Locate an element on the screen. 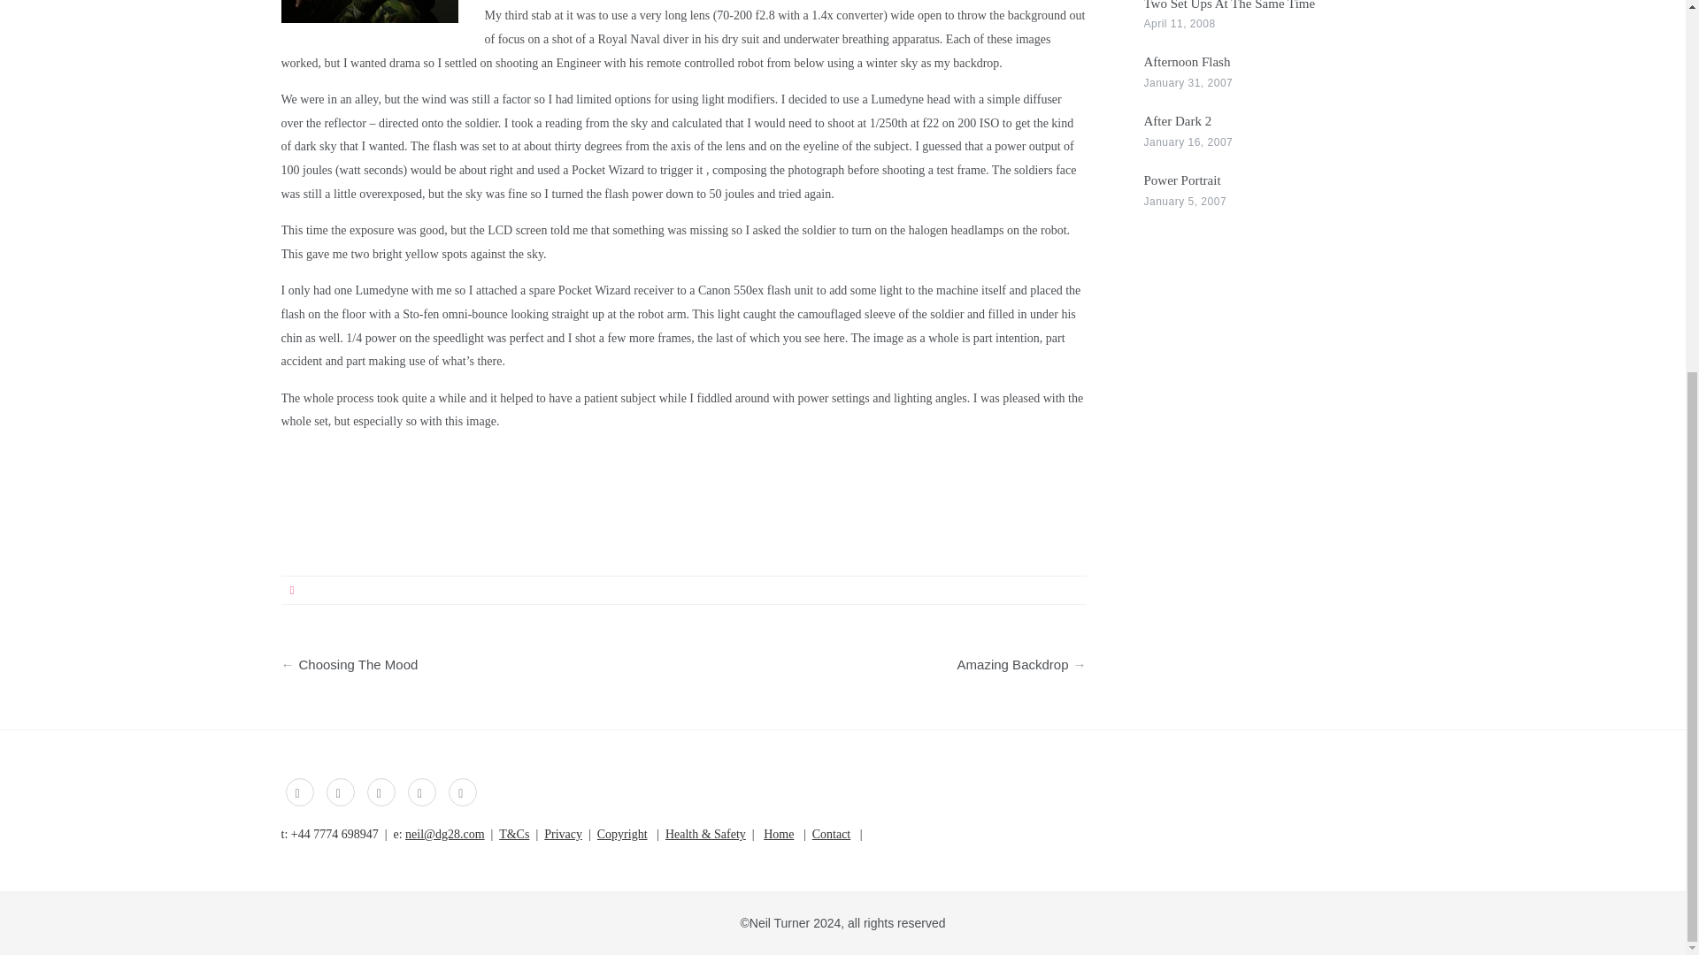  After Dark 2 is located at coordinates (1177, 120).